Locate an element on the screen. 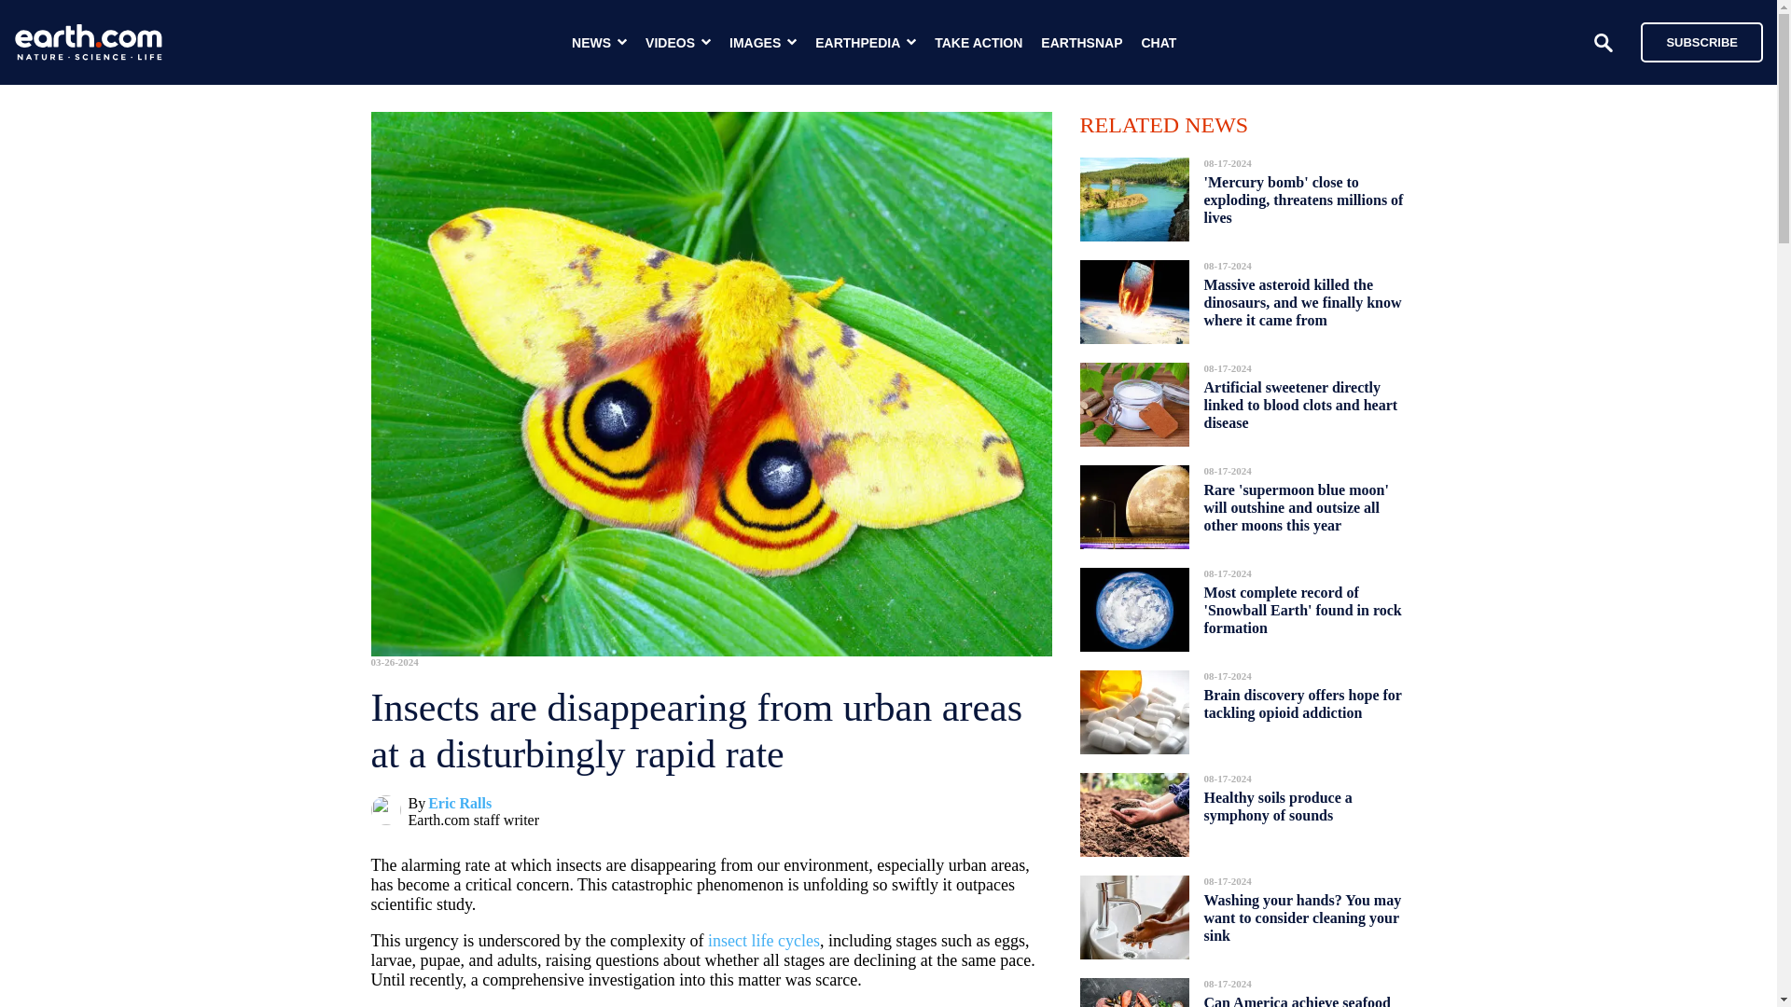  SUBSCRIBE is located at coordinates (1692, 41).